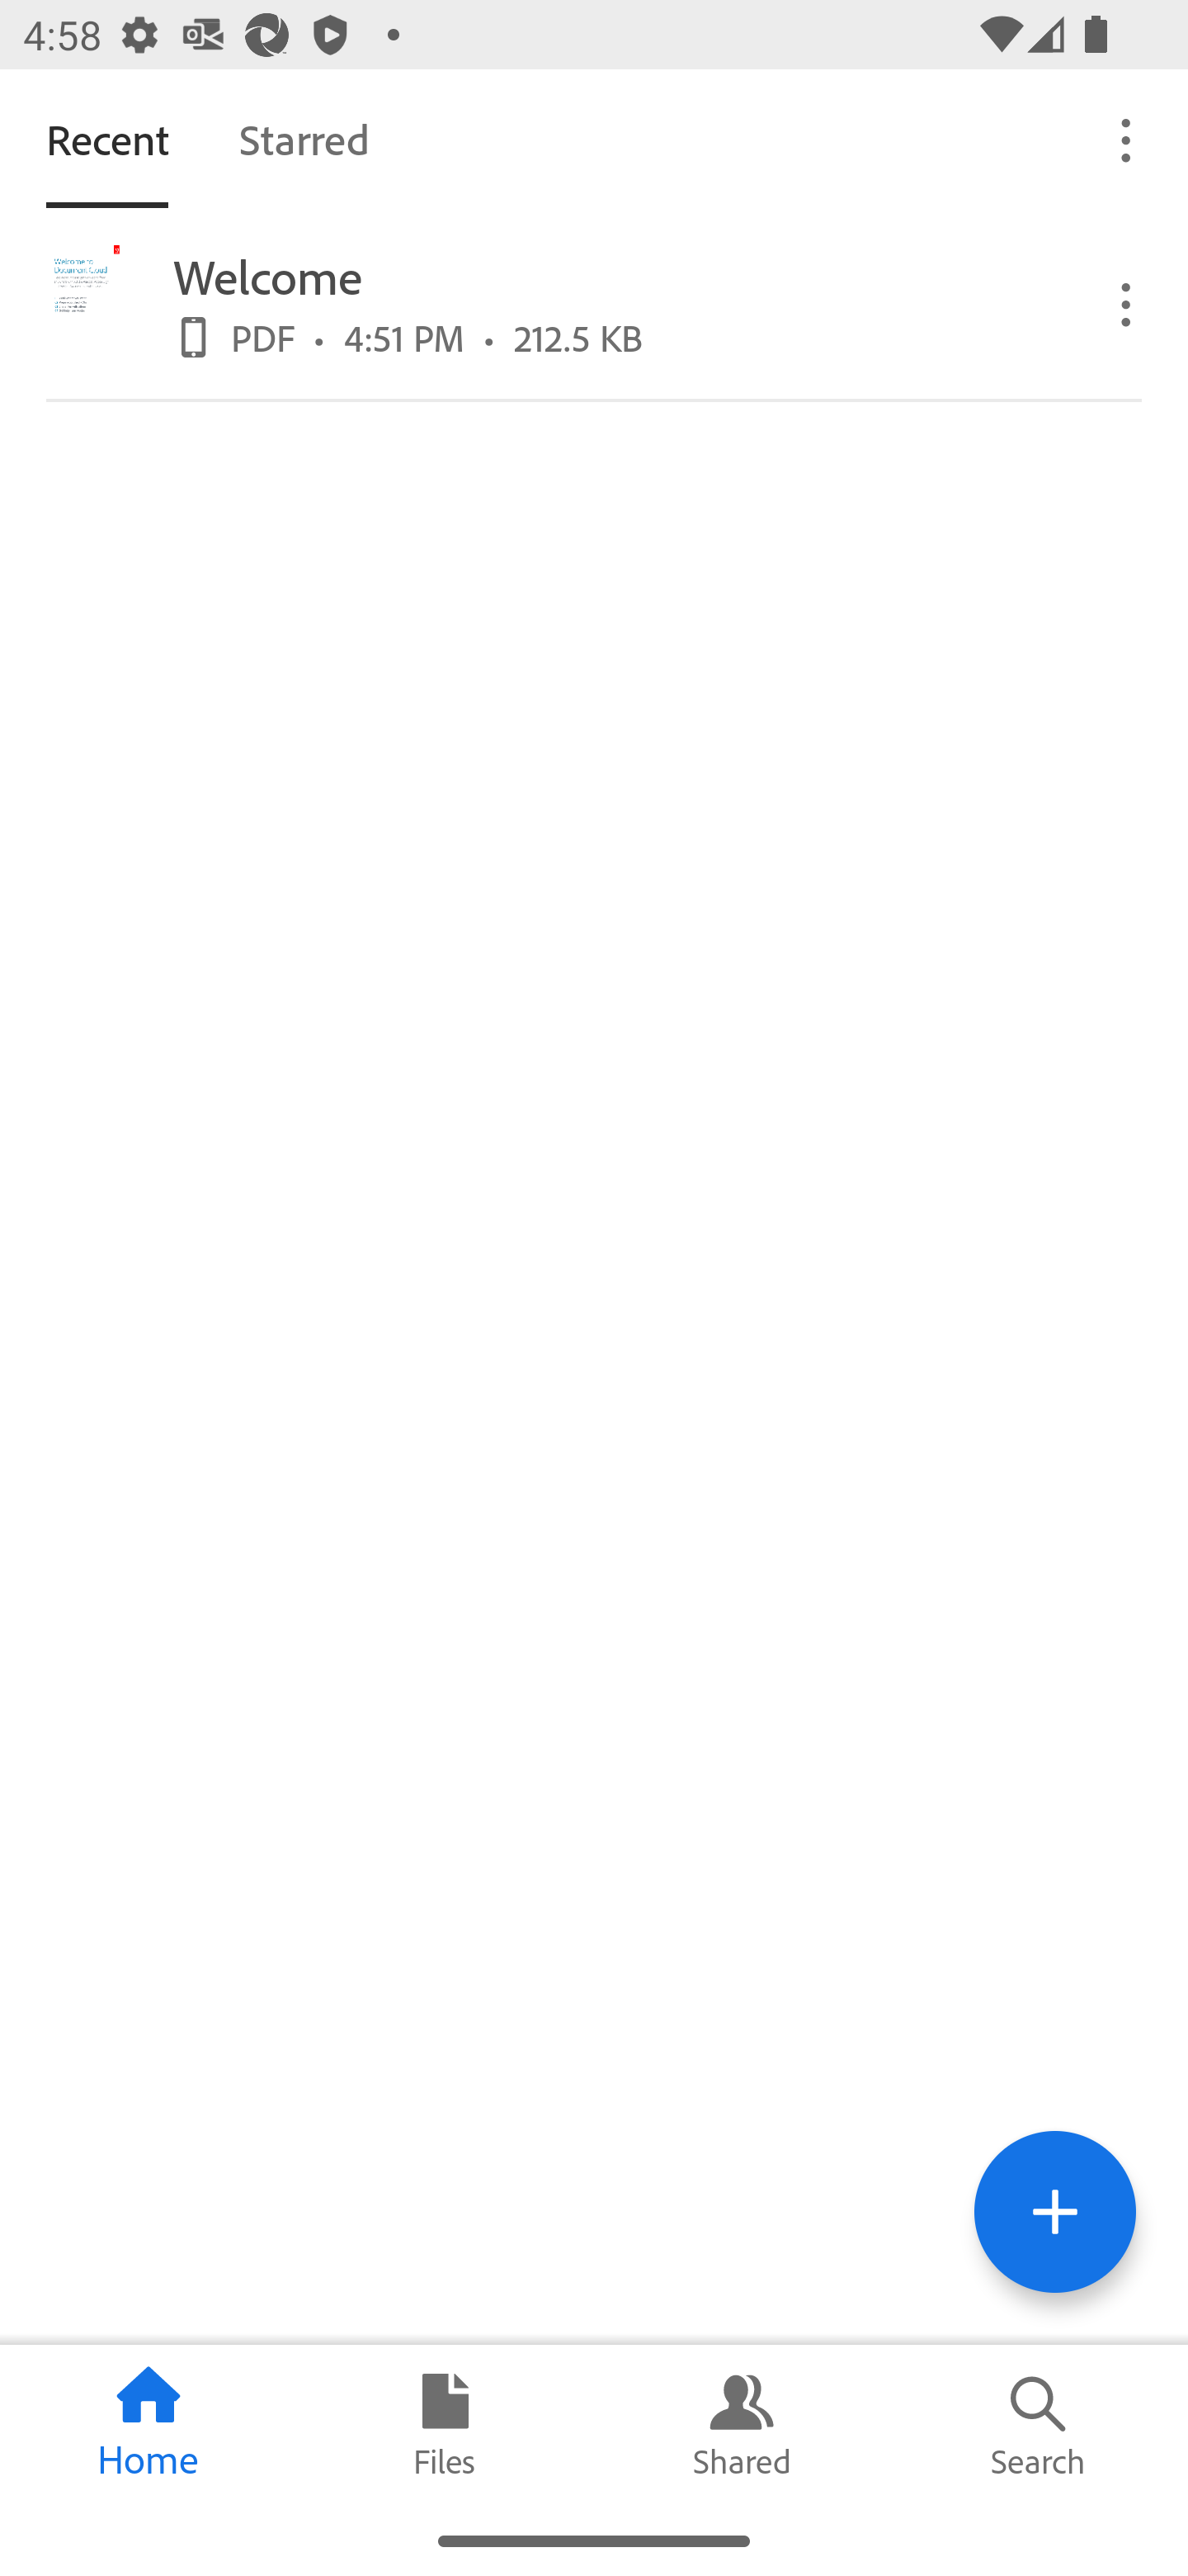  I want to click on Overflow, so click(1127, 139).